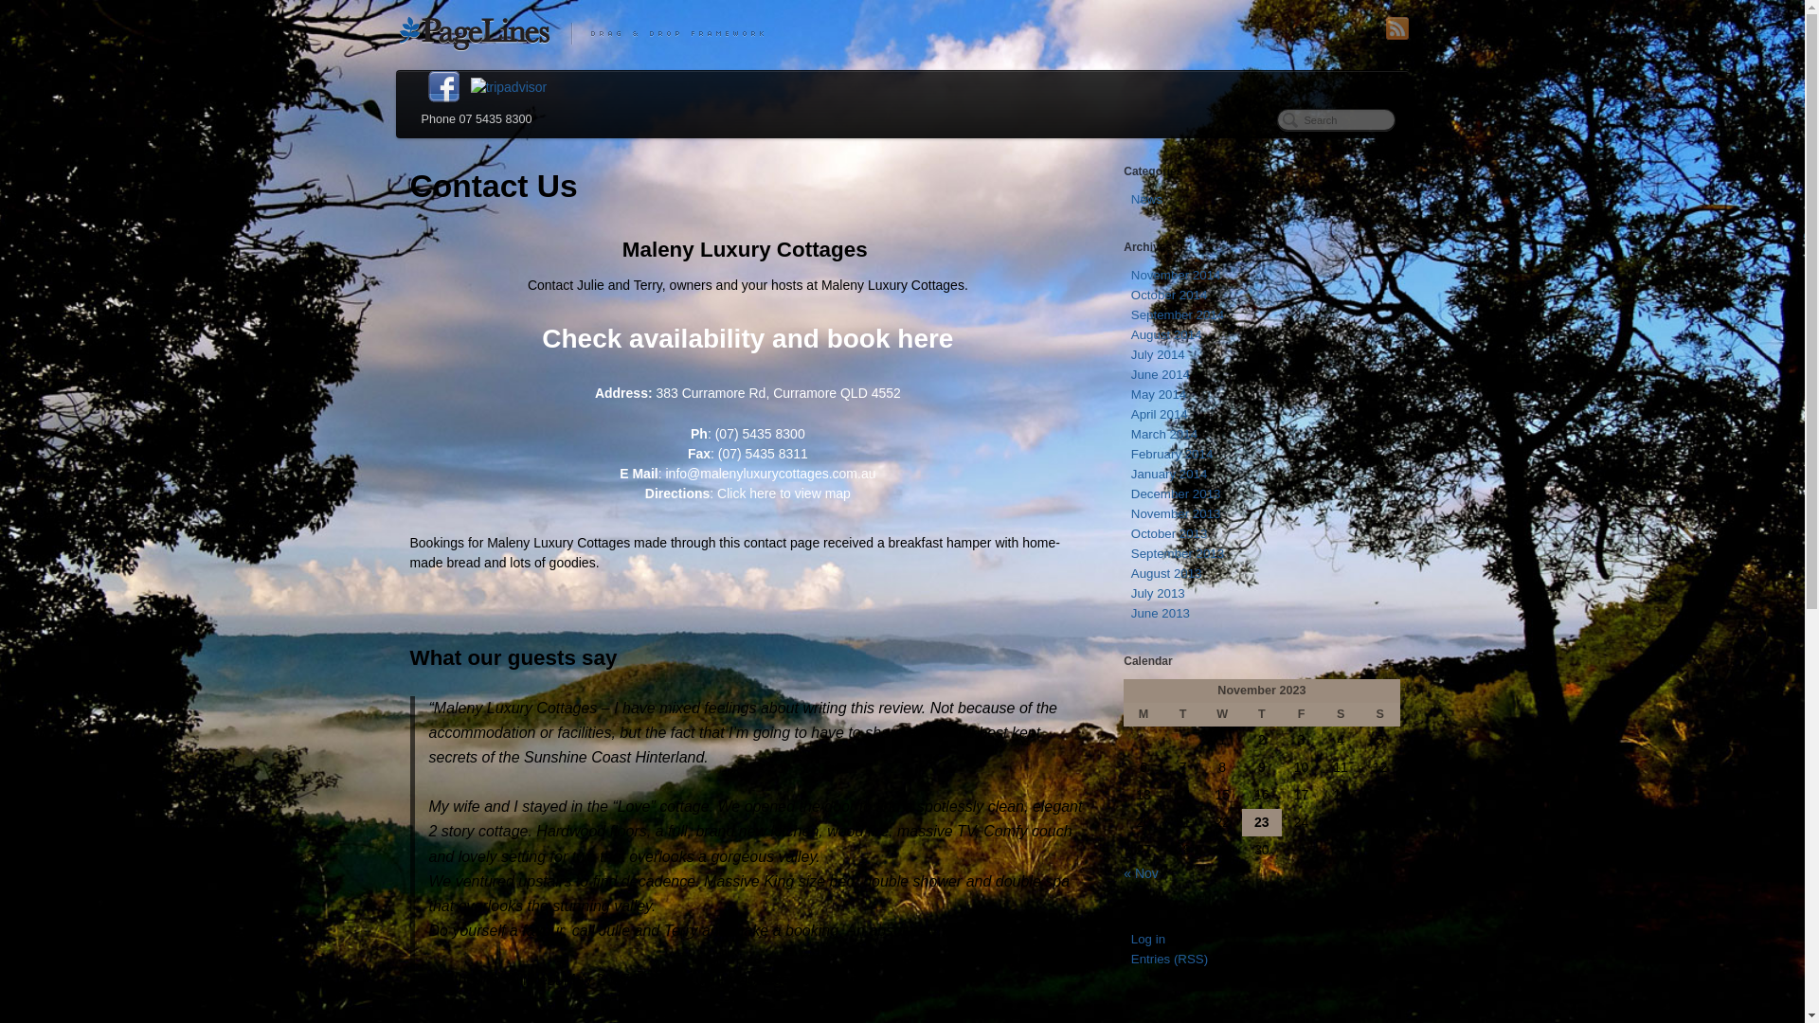 Image resolution: width=1819 pixels, height=1023 pixels. Describe the element at coordinates (1169, 959) in the screenshot. I see `Entries (RSS)` at that location.